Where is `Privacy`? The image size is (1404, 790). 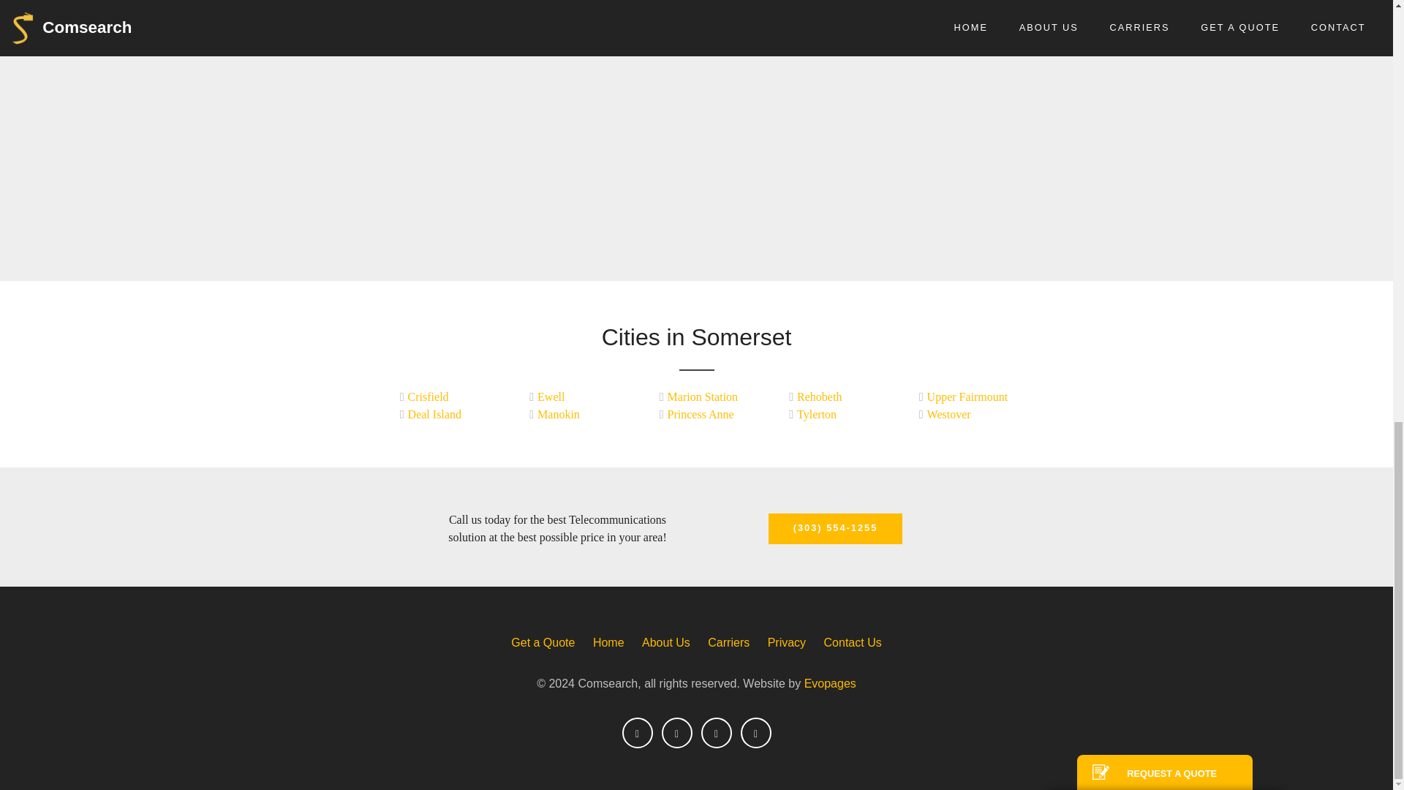 Privacy is located at coordinates (787, 642).